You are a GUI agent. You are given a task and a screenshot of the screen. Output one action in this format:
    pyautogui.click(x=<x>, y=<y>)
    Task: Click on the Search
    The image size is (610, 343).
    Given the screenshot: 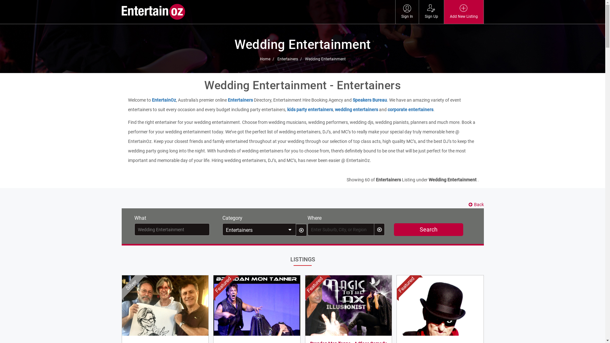 What is the action you would take?
    pyautogui.click(x=429, y=230)
    